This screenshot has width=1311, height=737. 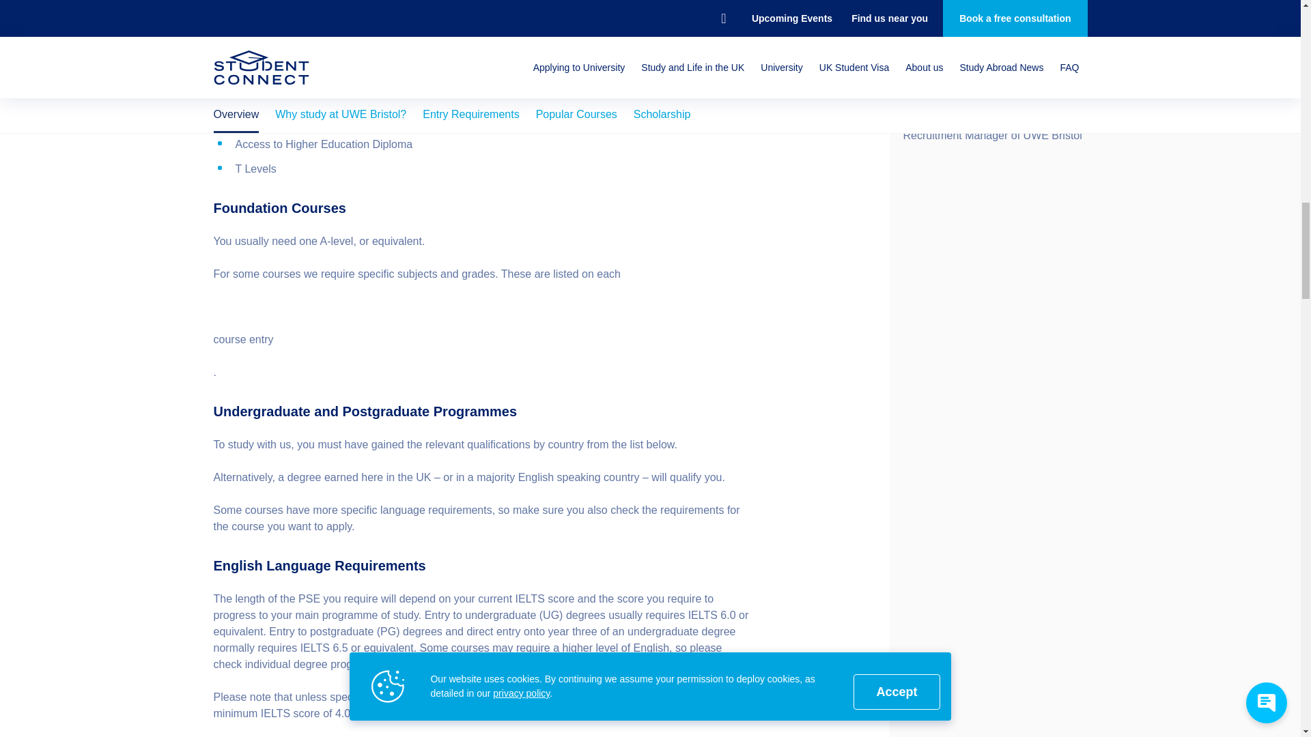 I want to click on YouTube video player, so click(x=994, y=53).